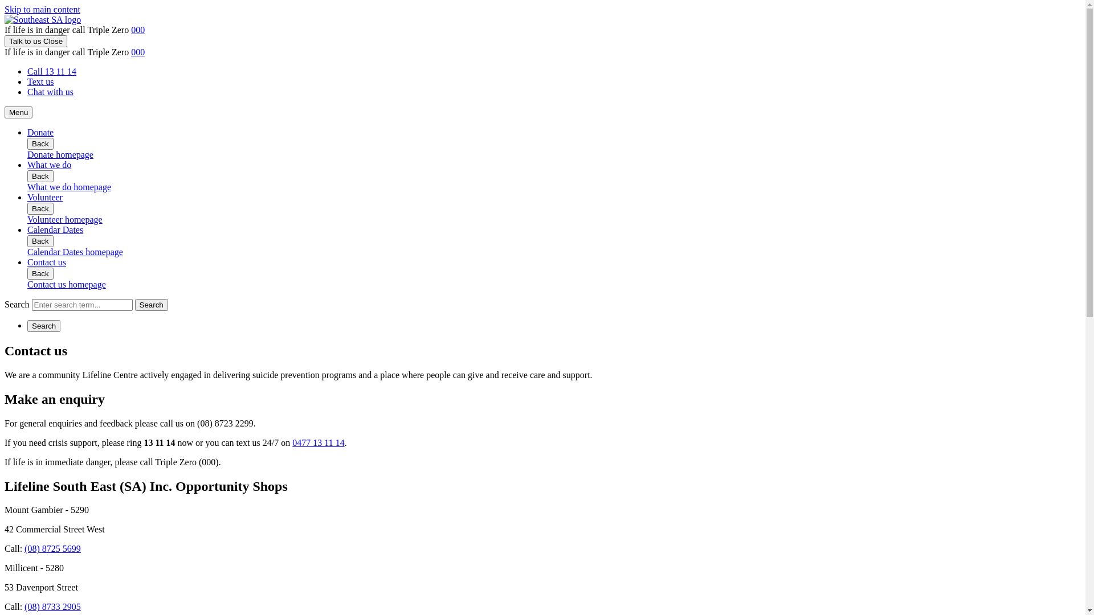 The width and height of the screenshot is (1094, 615). Describe the element at coordinates (152, 305) in the screenshot. I see `Search` at that location.